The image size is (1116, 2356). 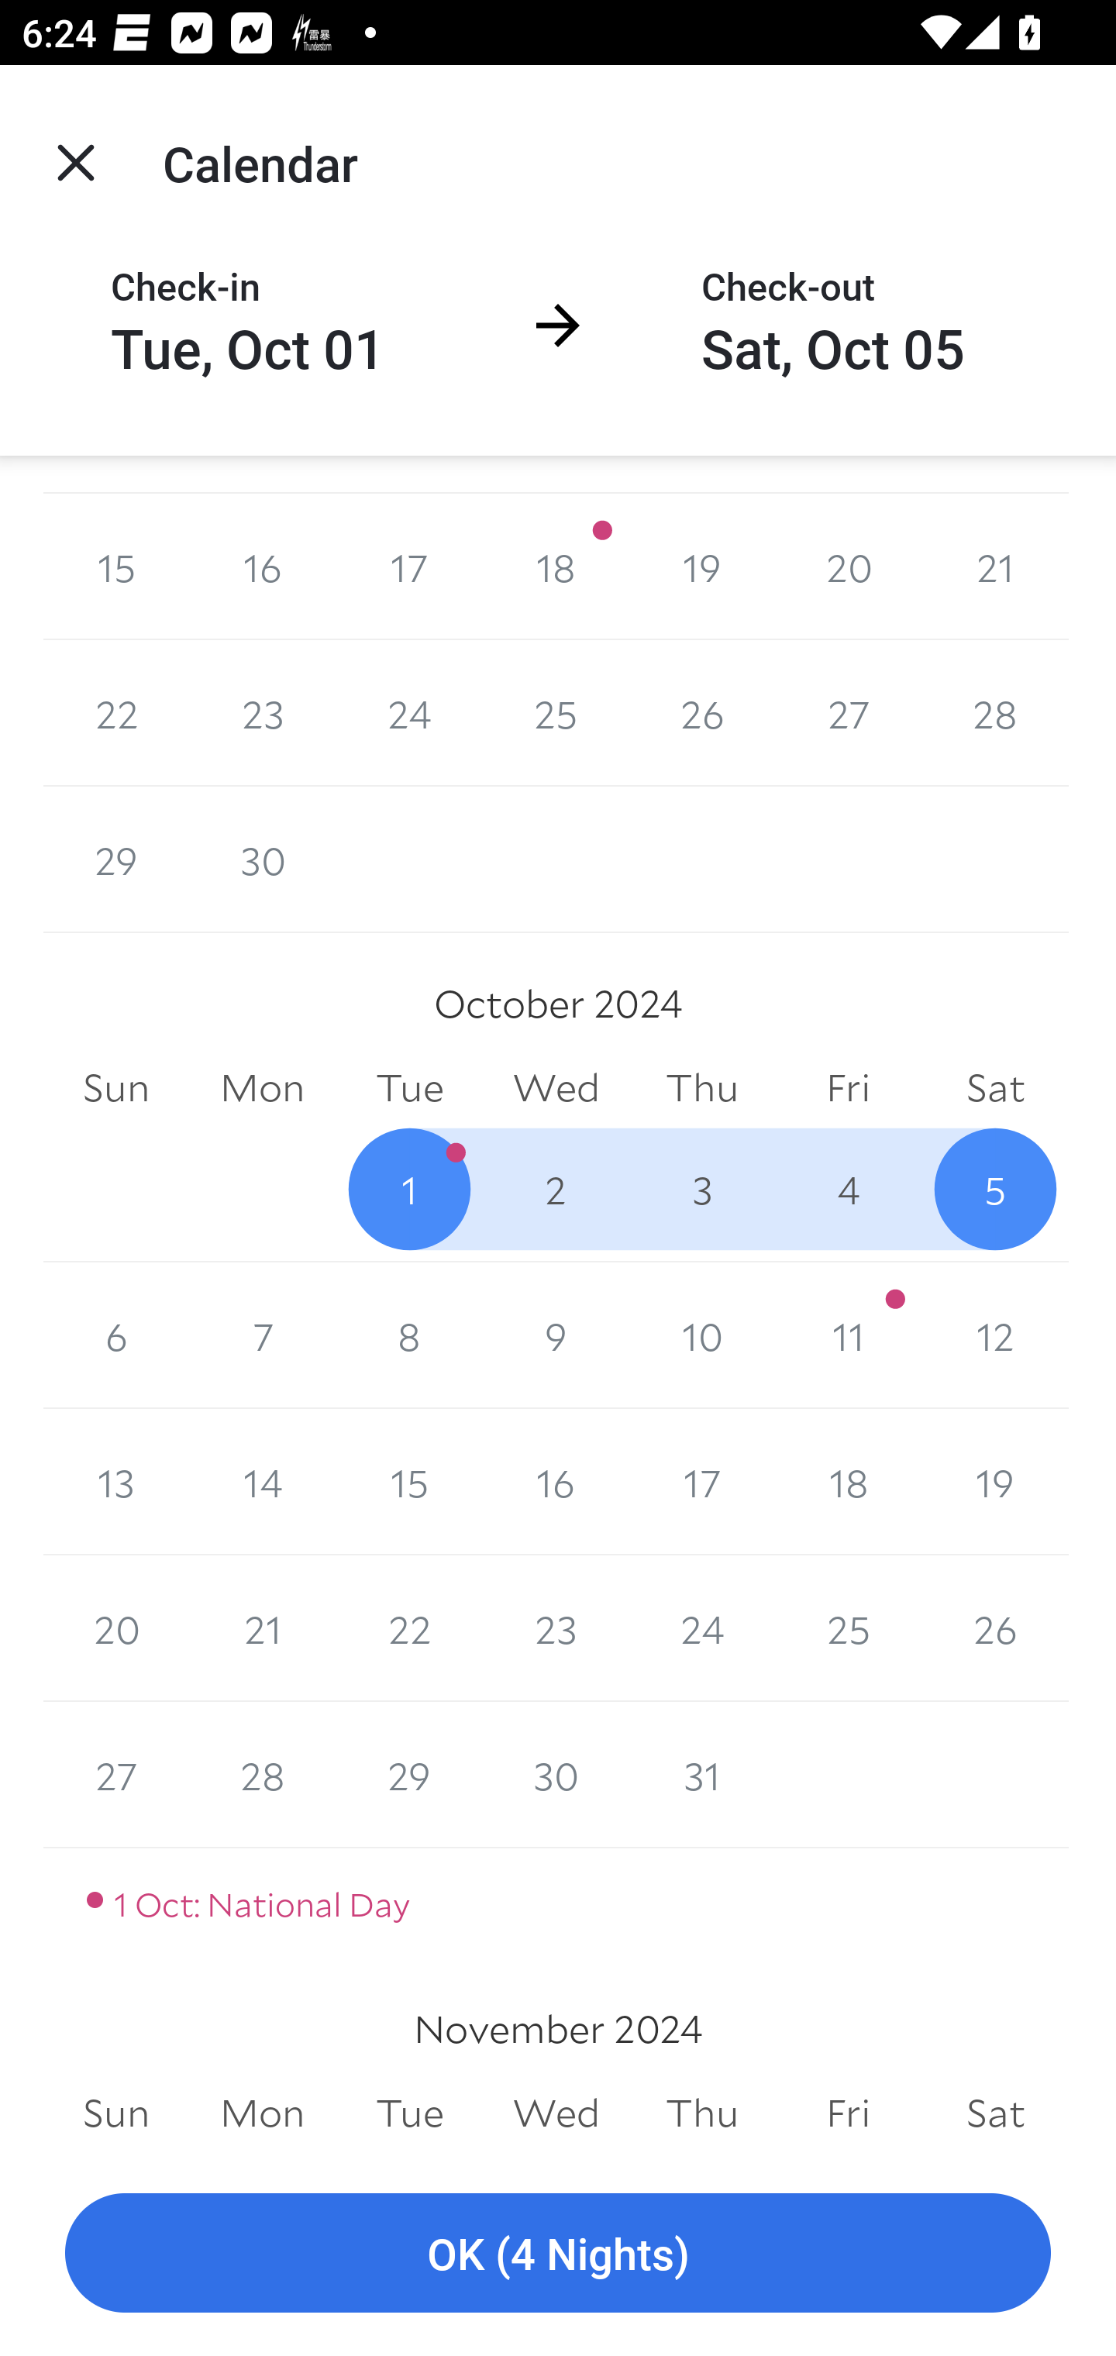 What do you see at coordinates (409, 1627) in the screenshot?
I see `22 22 October 2024` at bounding box center [409, 1627].